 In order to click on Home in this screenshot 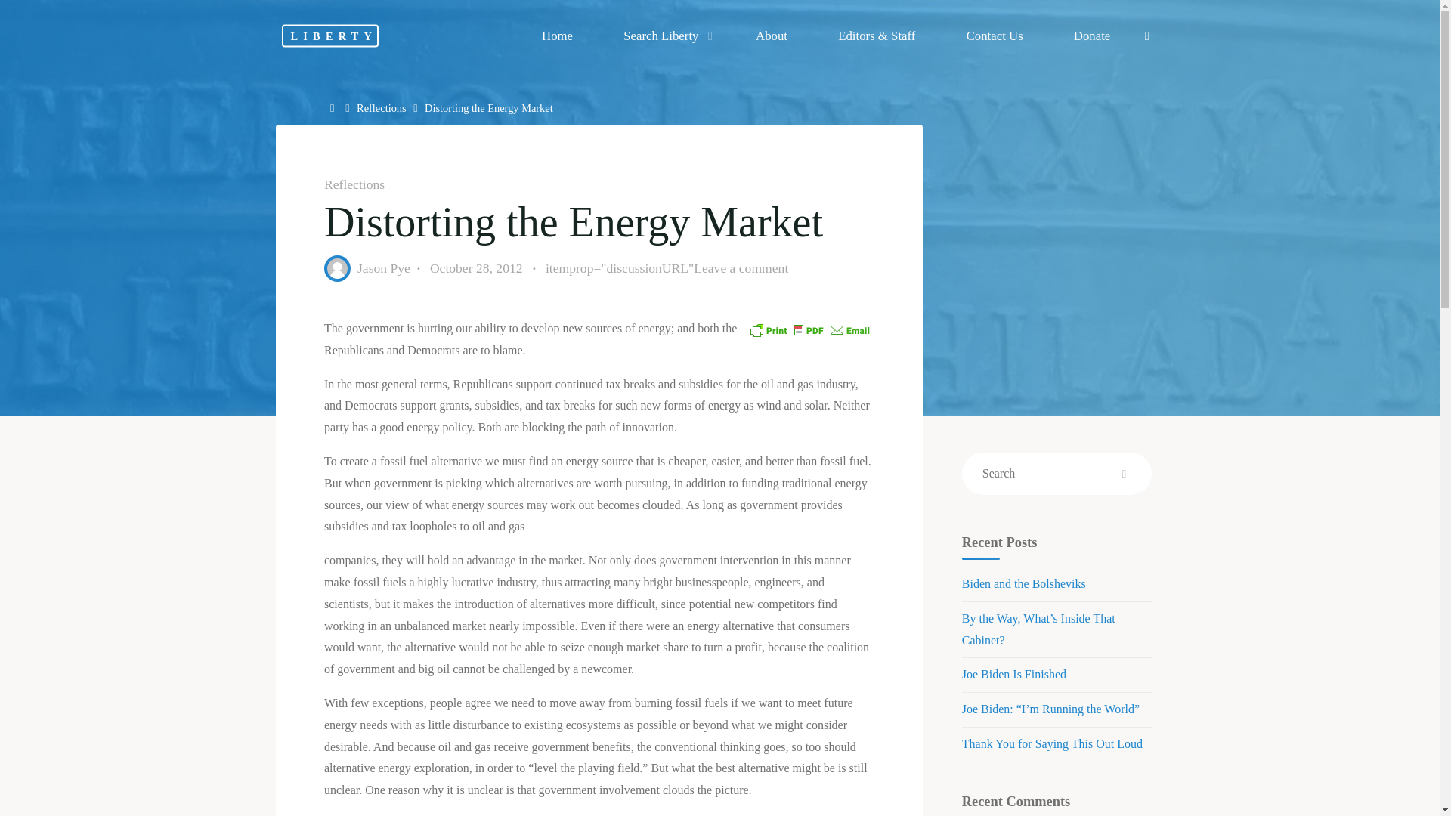, I will do `click(334, 108)`.